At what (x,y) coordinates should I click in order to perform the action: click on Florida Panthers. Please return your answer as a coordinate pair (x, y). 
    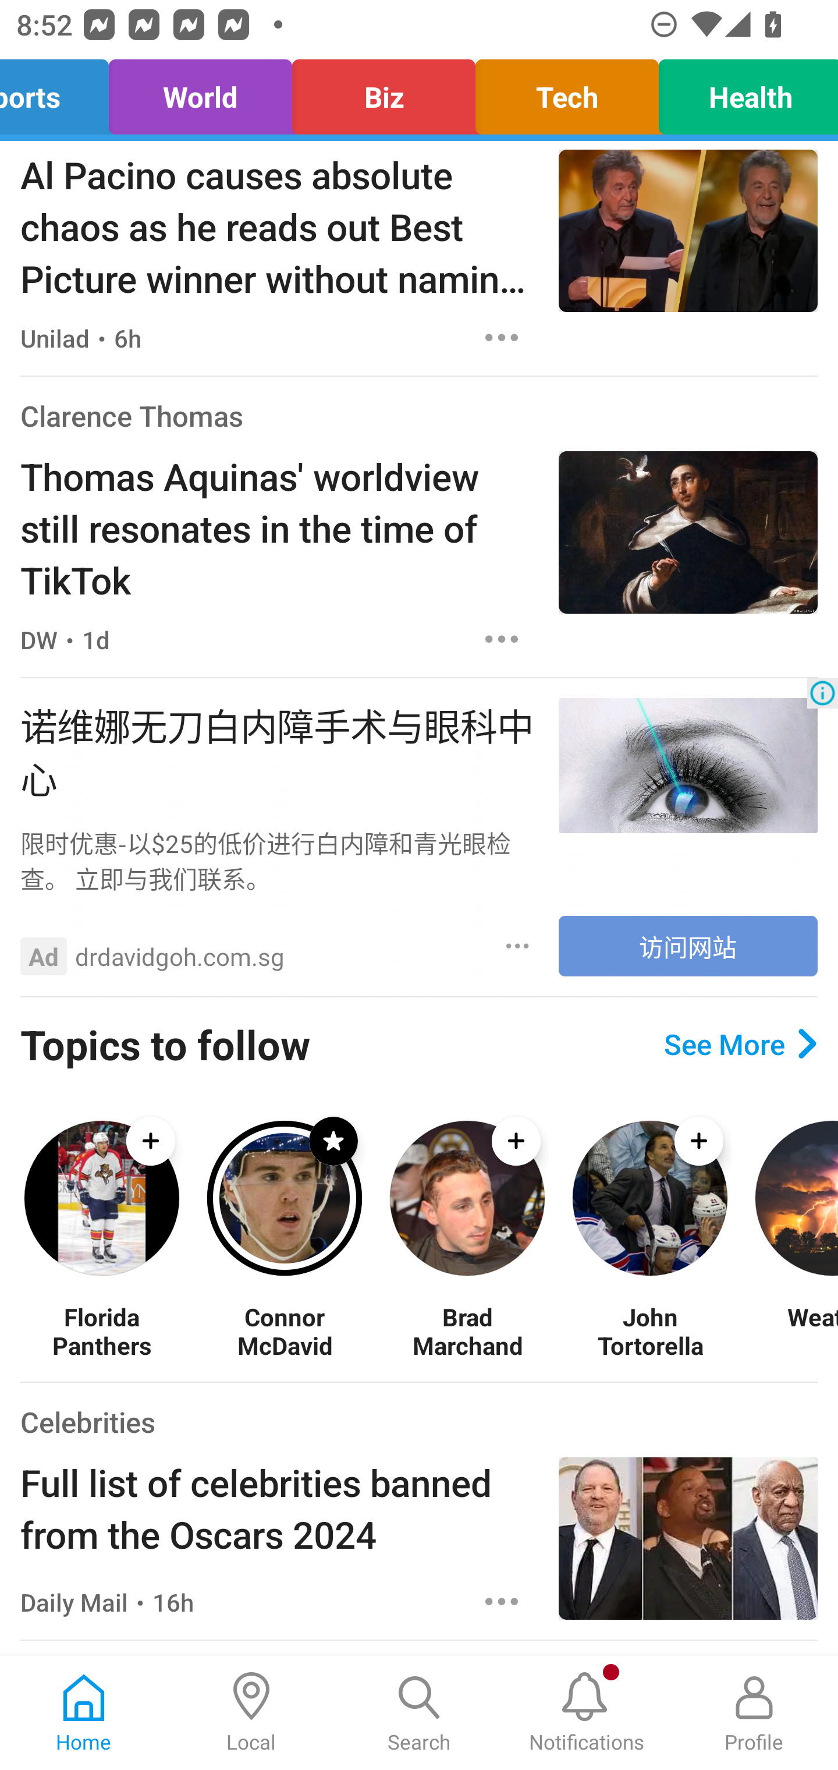
    Looking at the image, I should click on (101, 1331).